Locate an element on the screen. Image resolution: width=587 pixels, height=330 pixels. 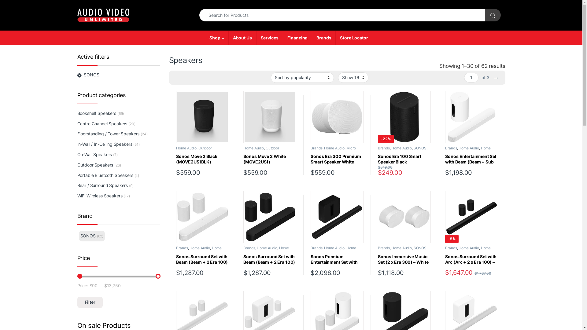
Home Audio is located at coordinates (402, 248).